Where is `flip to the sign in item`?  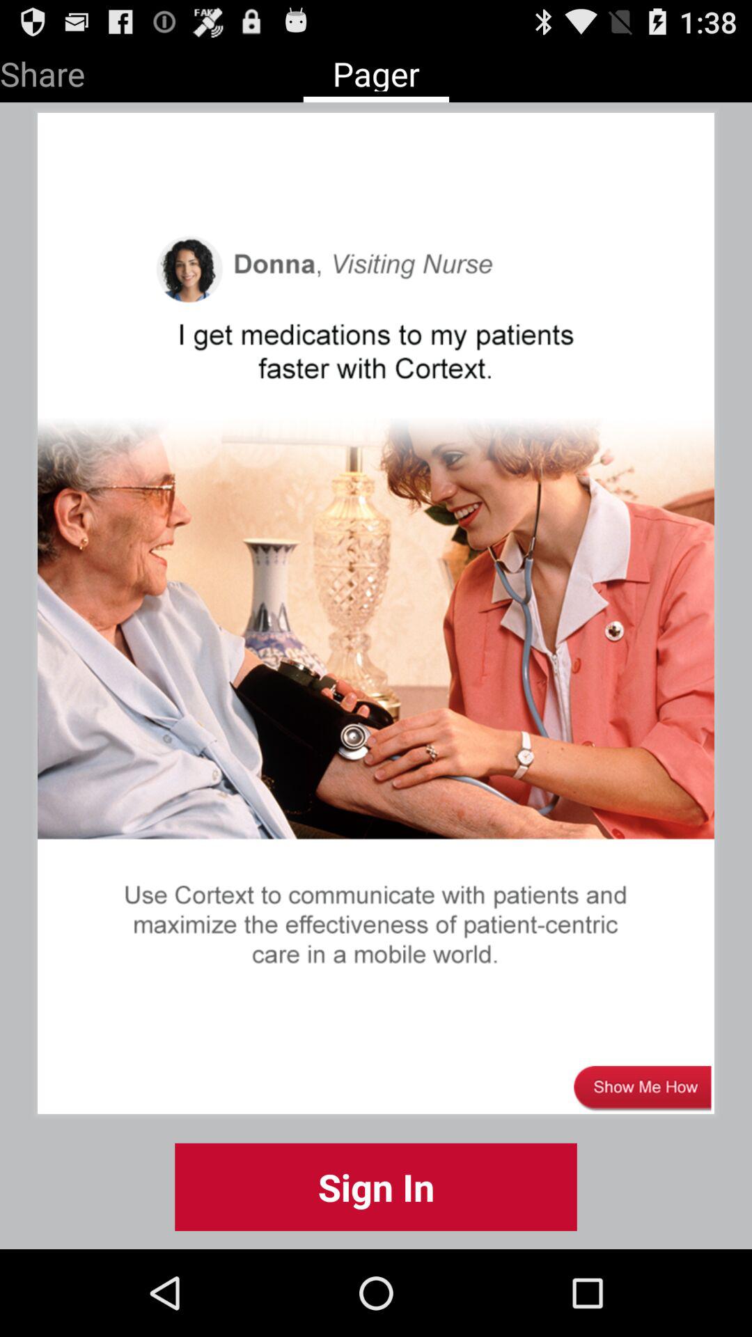
flip to the sign in item is located at coordinates (376, 1187).